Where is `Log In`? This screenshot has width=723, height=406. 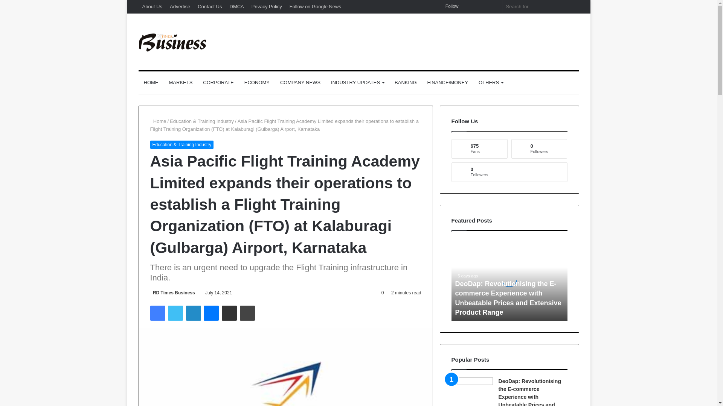
Log In is located at coordinates (469, 6).